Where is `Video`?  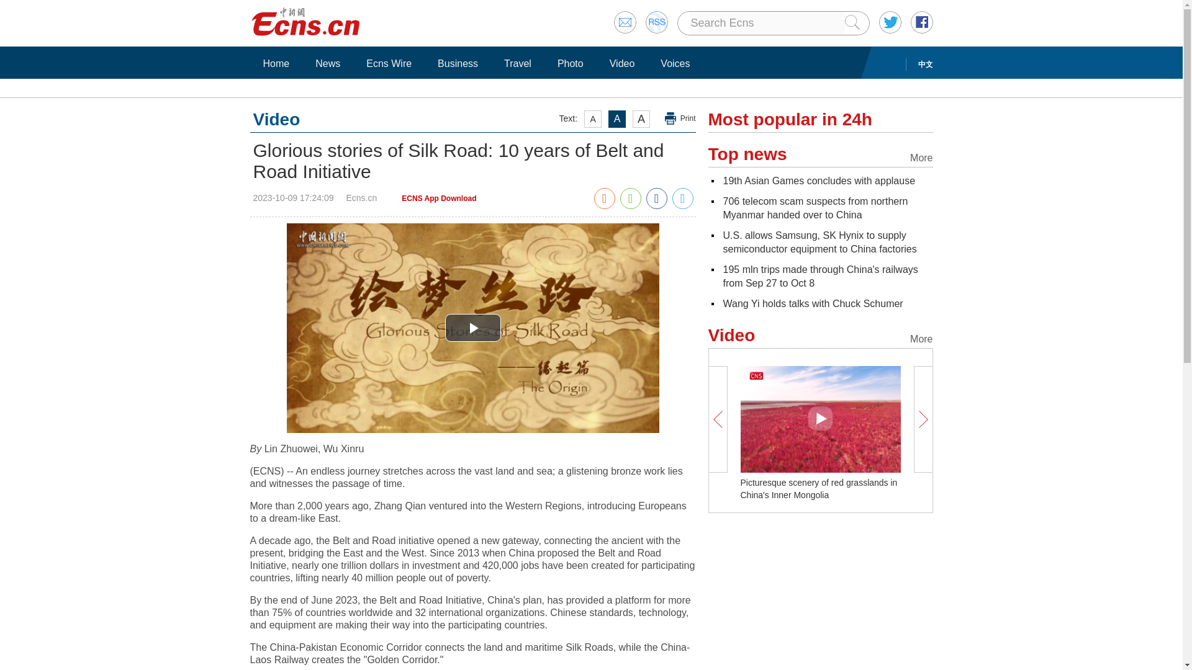 Video is located at coordinates (622, 63).